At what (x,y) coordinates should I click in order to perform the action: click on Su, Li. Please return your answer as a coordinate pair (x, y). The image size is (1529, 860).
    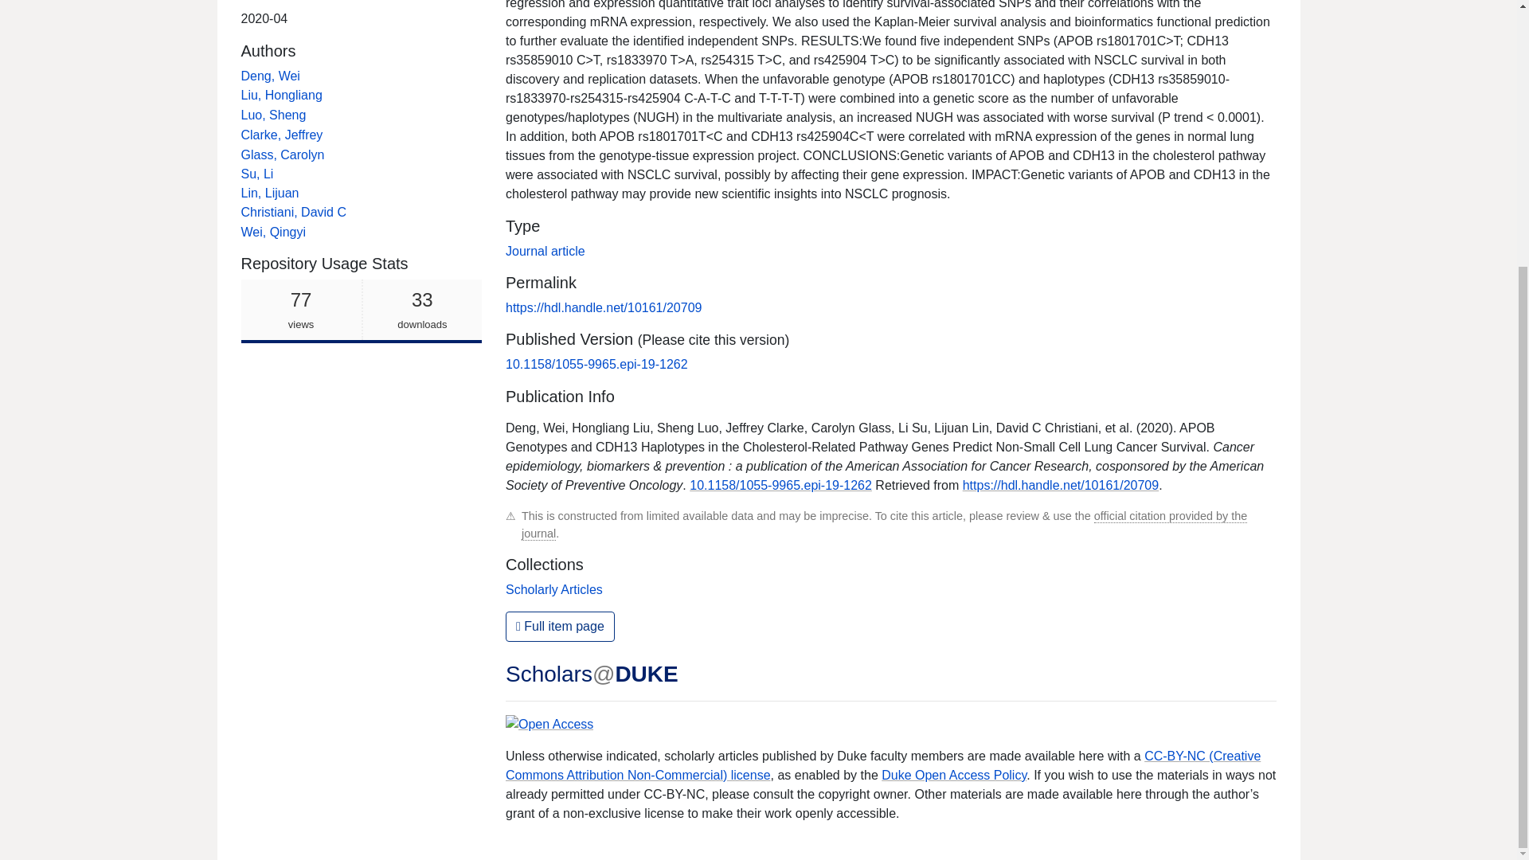
    Looking at the image, I should click on (280, 96).